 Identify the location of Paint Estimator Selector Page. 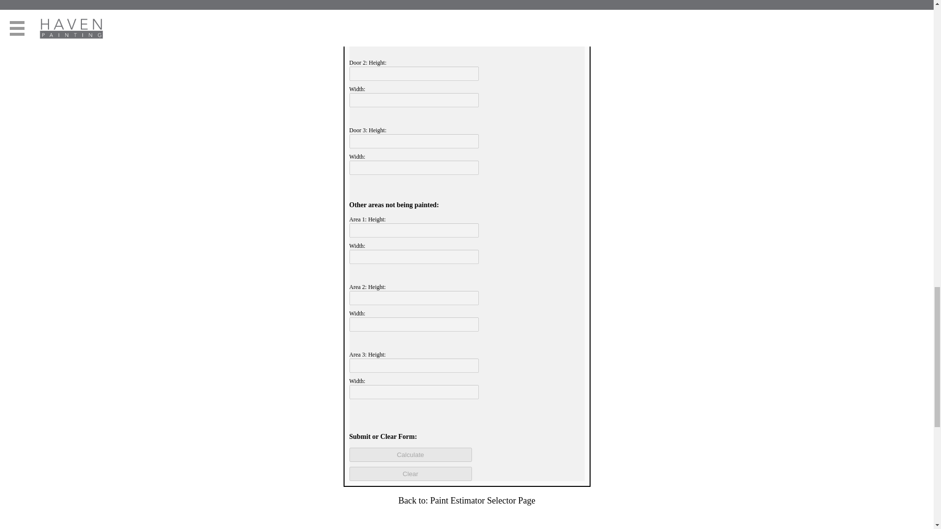
(481, 501).